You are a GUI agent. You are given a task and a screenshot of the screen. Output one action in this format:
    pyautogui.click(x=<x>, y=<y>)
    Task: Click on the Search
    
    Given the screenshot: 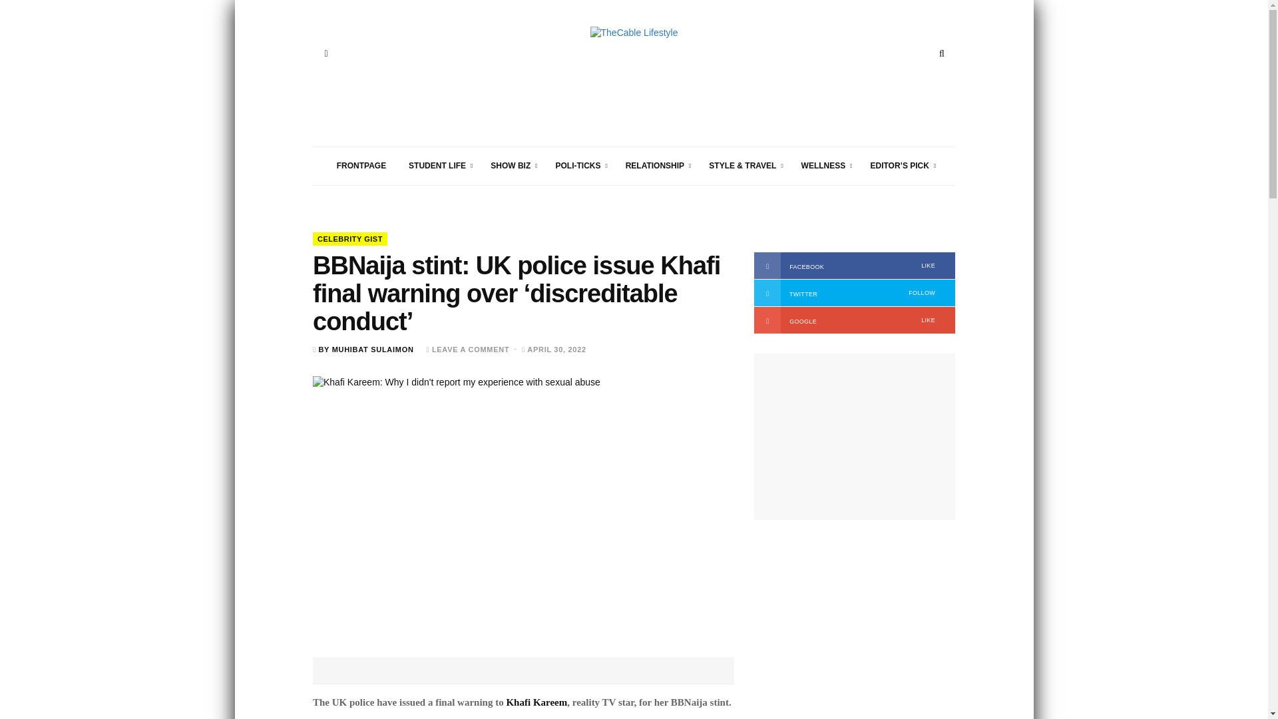 What is the action you would take?
    pyautogui.click(x=941, y=53)
    